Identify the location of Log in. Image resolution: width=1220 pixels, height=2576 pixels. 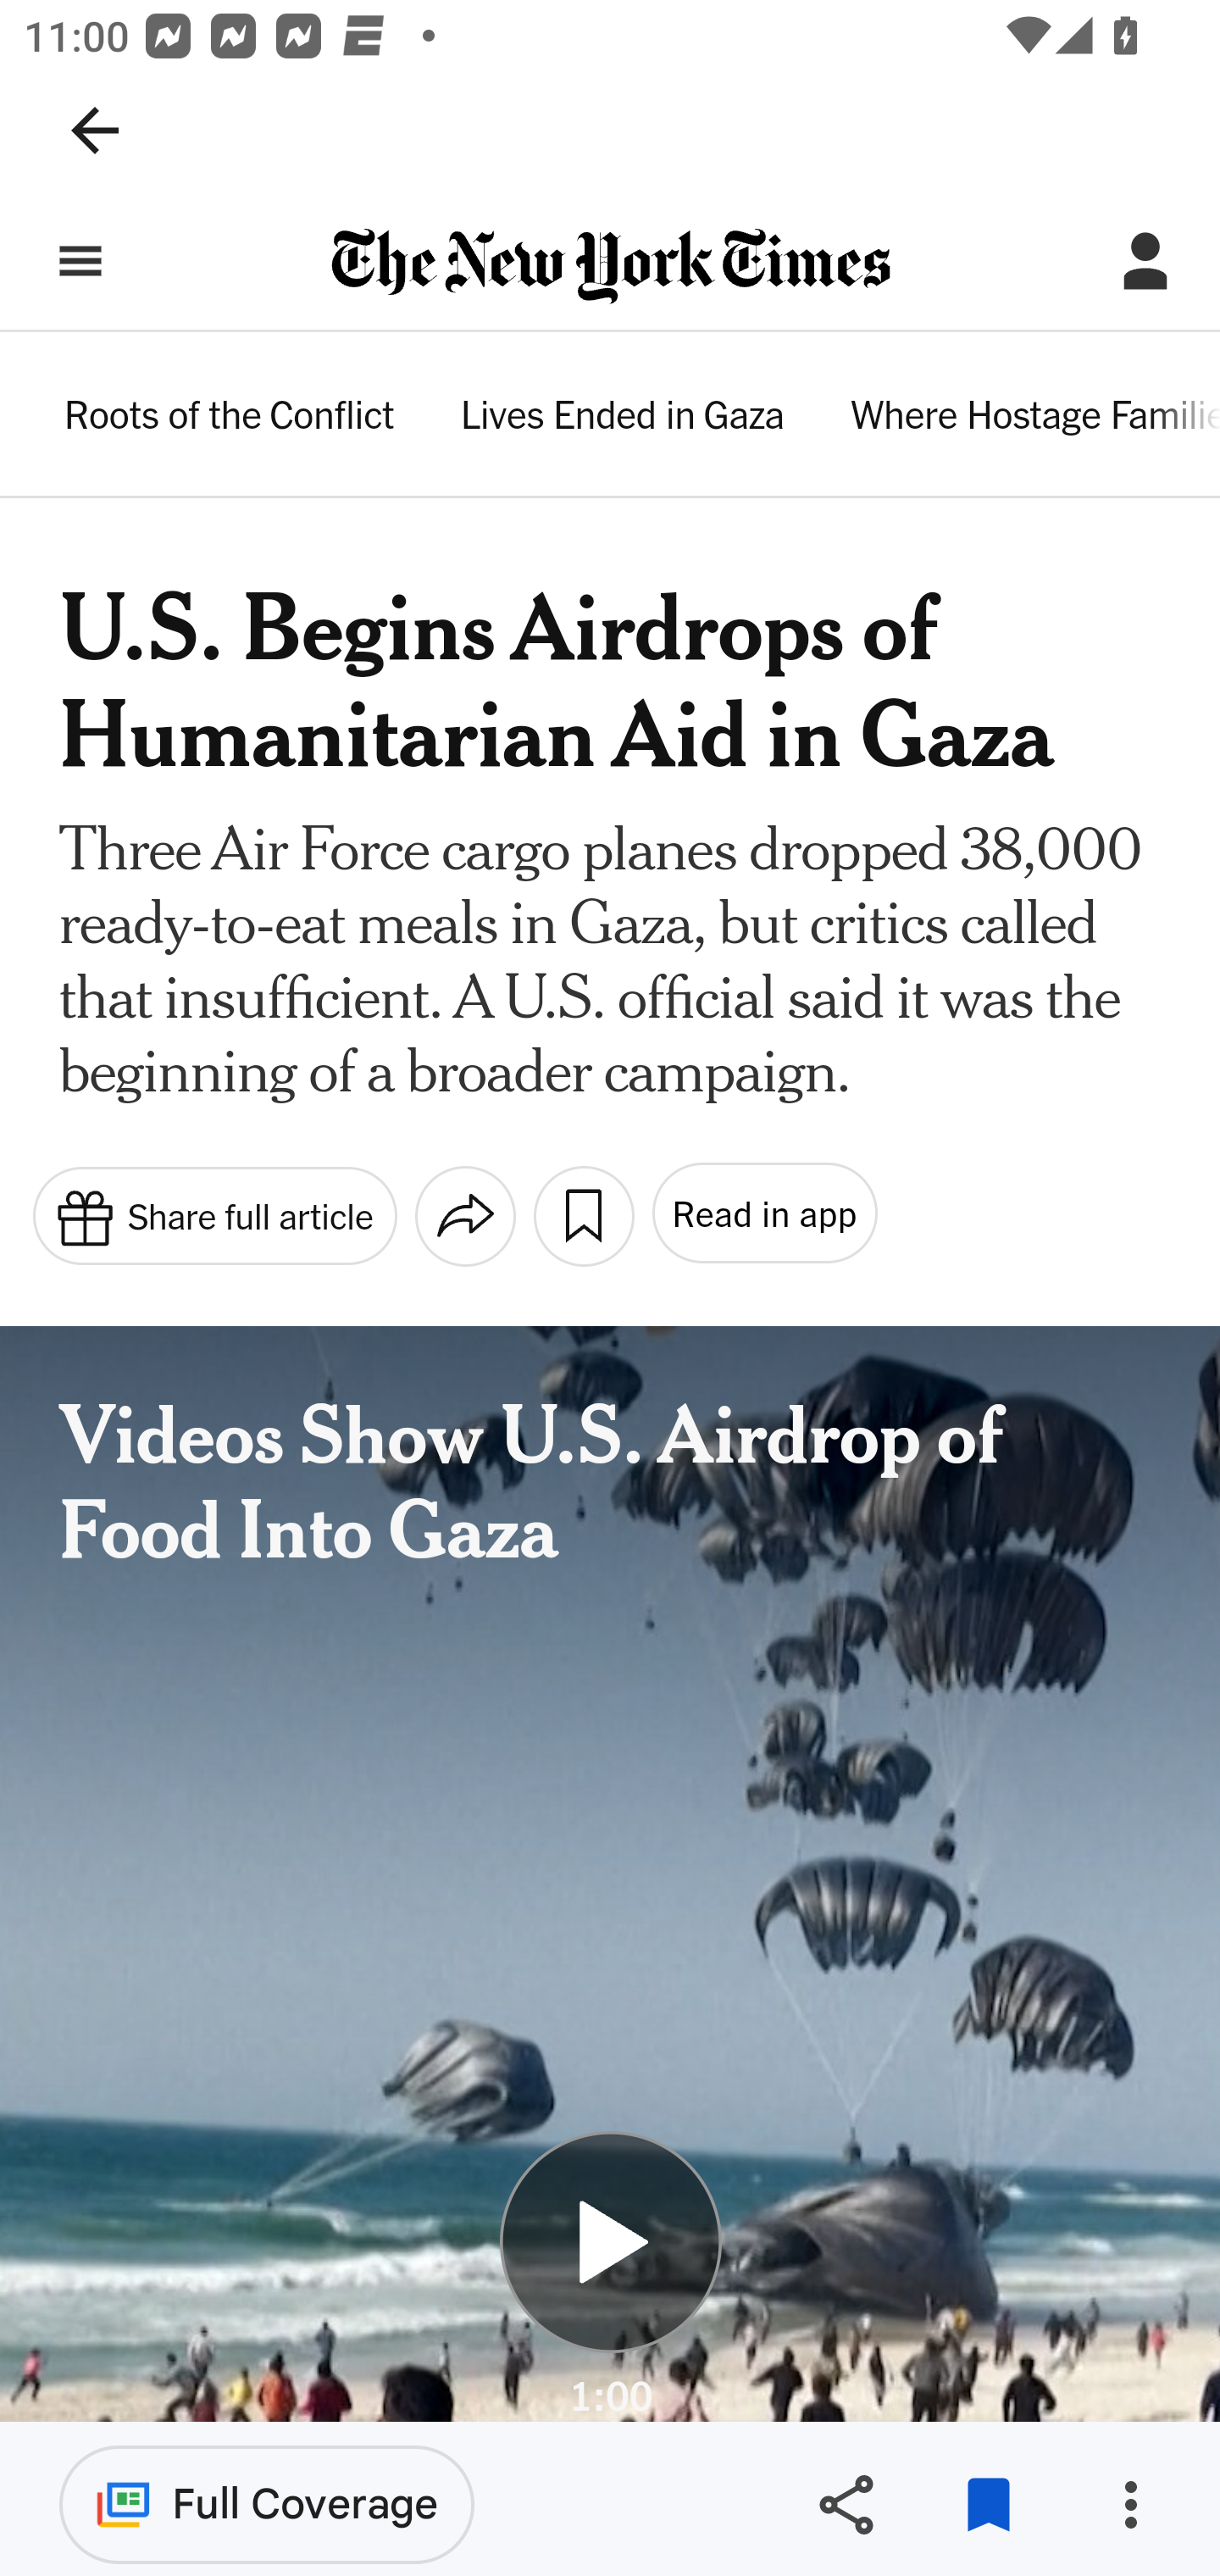
(1145, 261).